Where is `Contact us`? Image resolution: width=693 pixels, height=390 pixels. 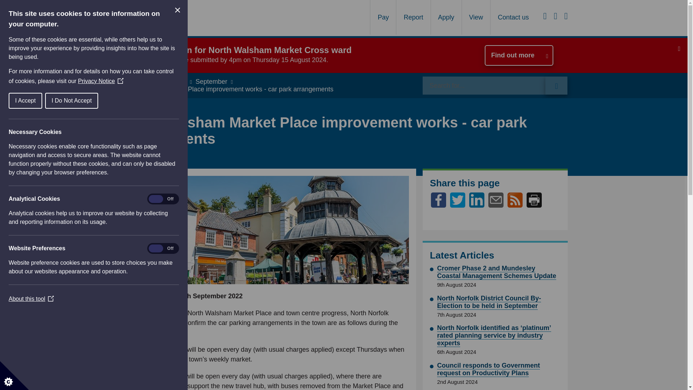 Contact us is located at coordinates (513, 17).